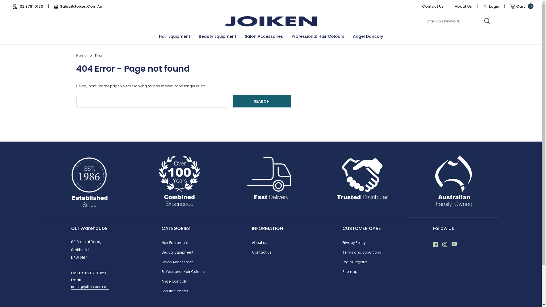 This screenshot has height=307, width=546. What do you see at coordinates (78, 7) in the screenshot?
I see `Sales@Joiken.Com.Au` at bounding box center [78, 7].